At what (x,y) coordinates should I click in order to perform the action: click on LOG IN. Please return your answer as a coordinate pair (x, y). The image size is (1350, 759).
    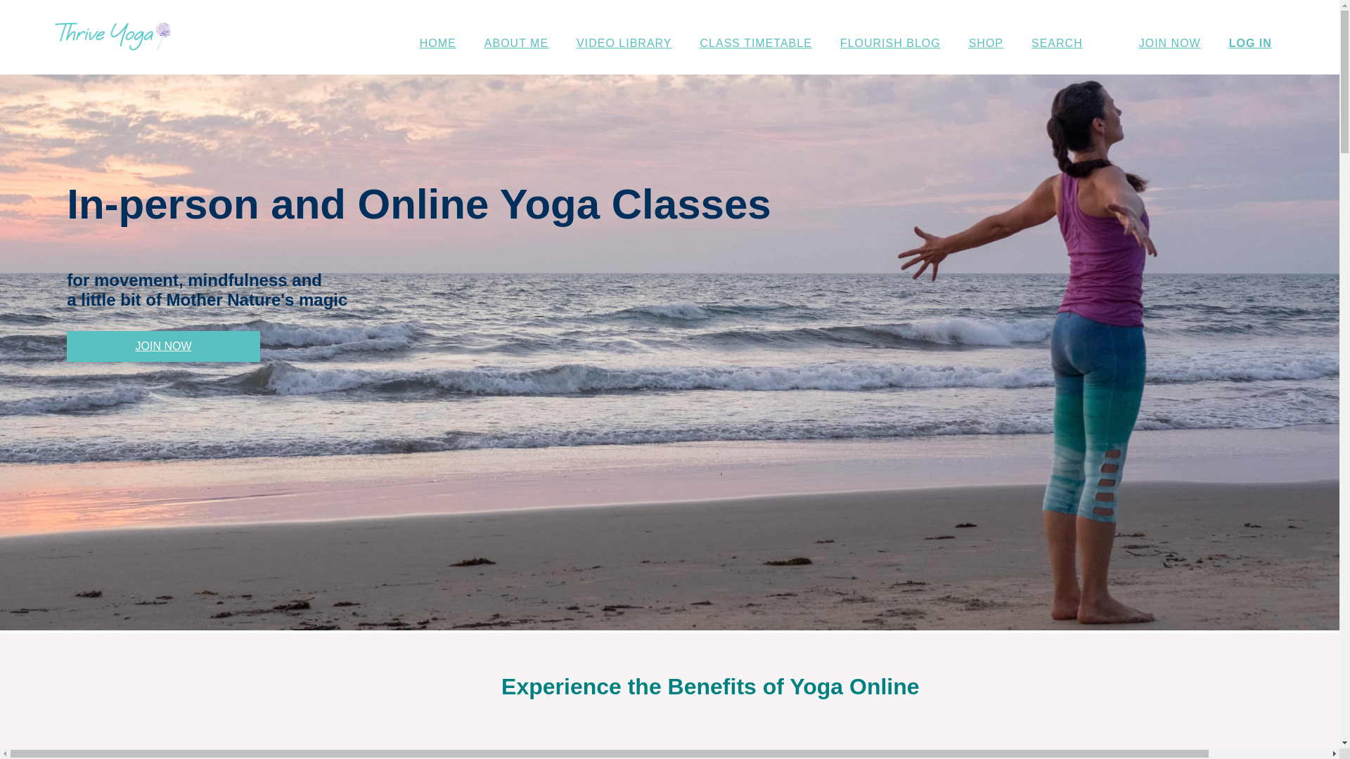
    Looking at the image, I should click on (1250, 44).